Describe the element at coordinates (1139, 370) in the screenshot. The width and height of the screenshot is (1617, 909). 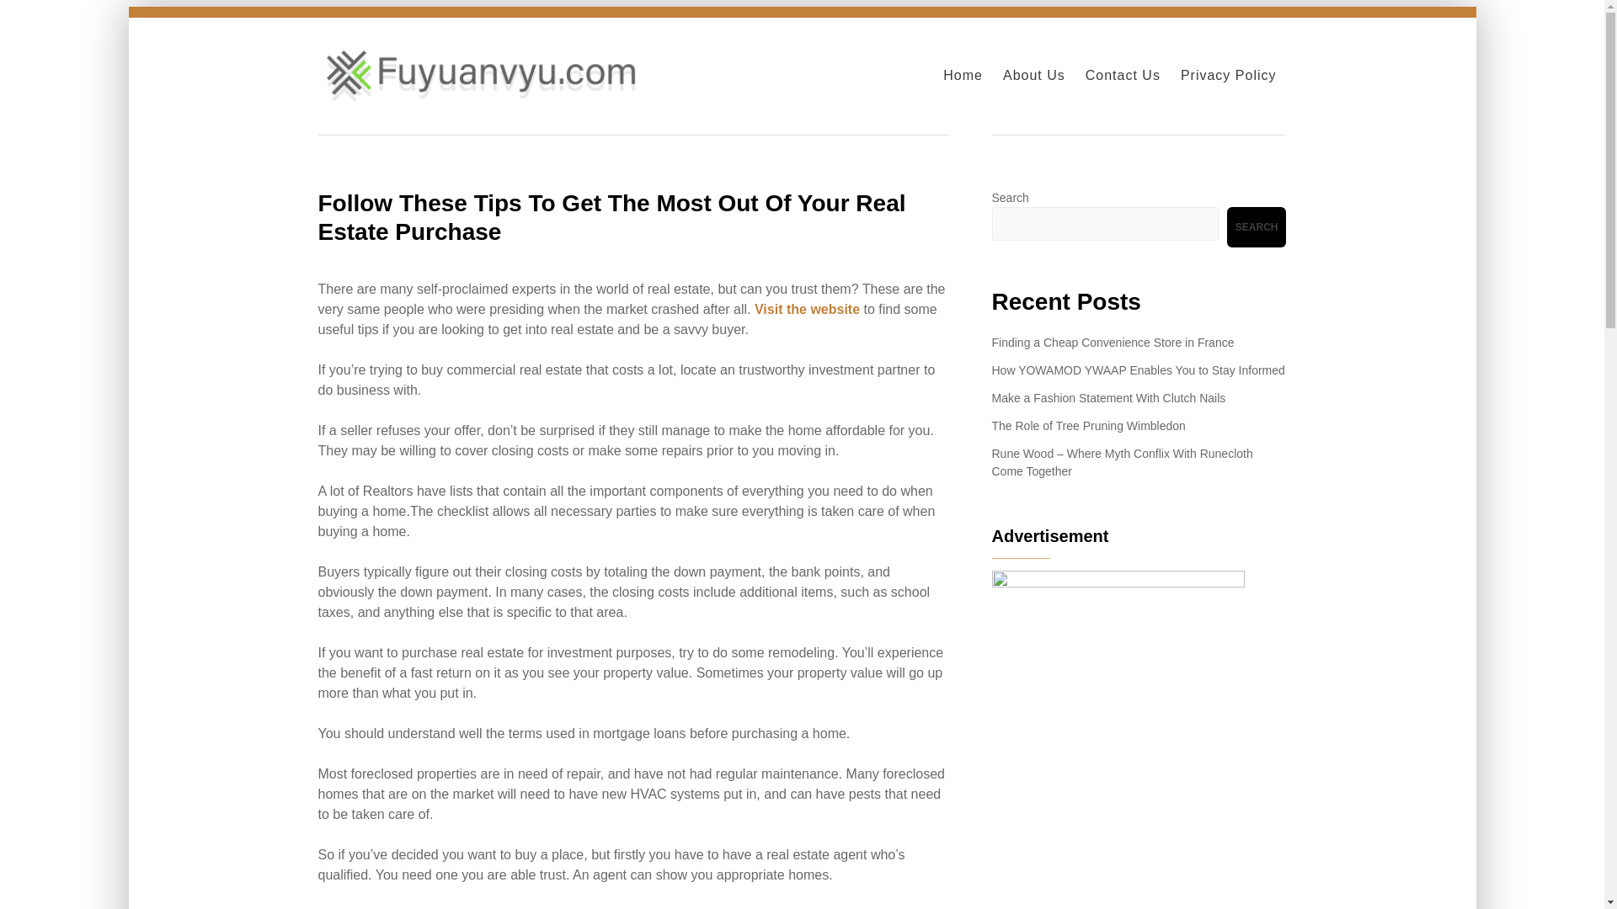
I see `How YOWAMOD YWAAP Enables You to Stay Informed` at that location.